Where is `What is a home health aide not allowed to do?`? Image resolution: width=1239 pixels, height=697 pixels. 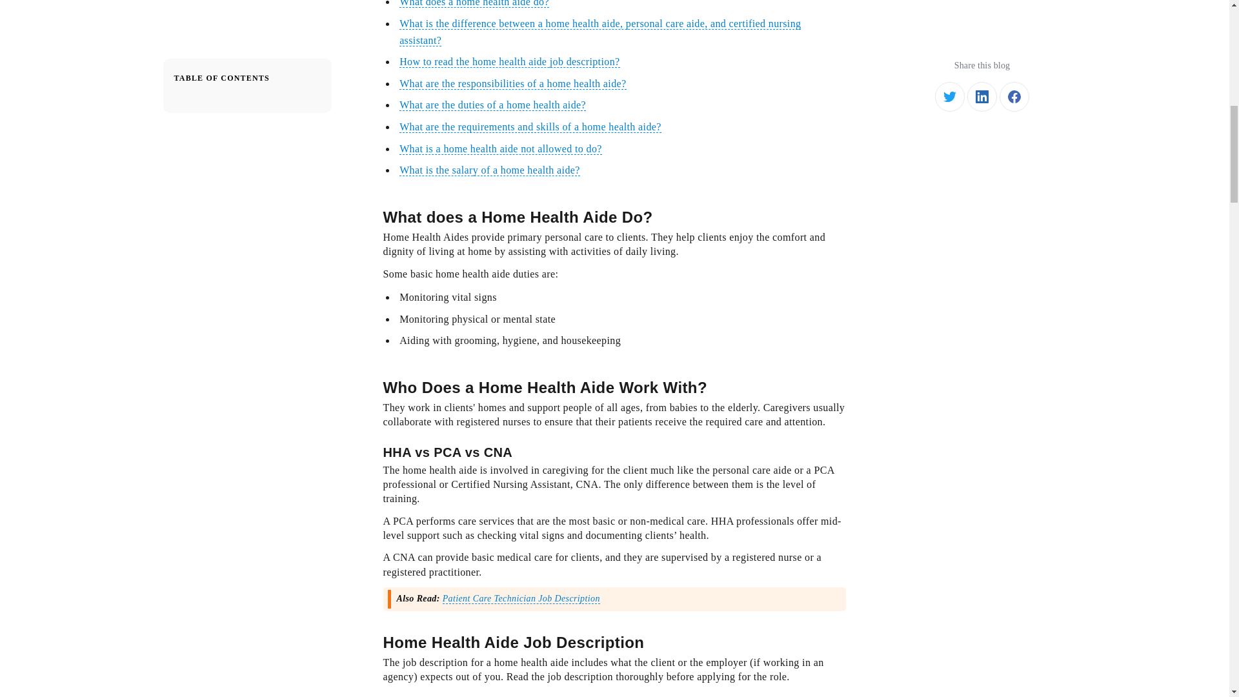
What is a home health aide not allowed to do? is located at coordinates (501, 148).